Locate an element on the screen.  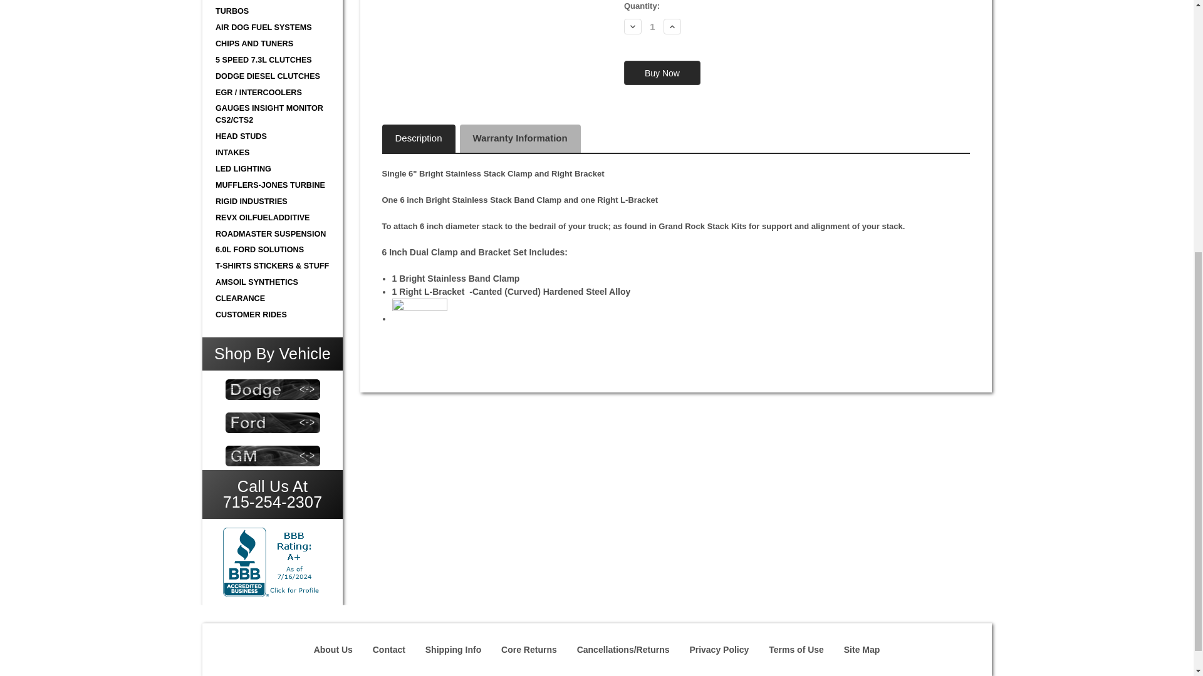
Buy Now is located at coordinates (662, 73).